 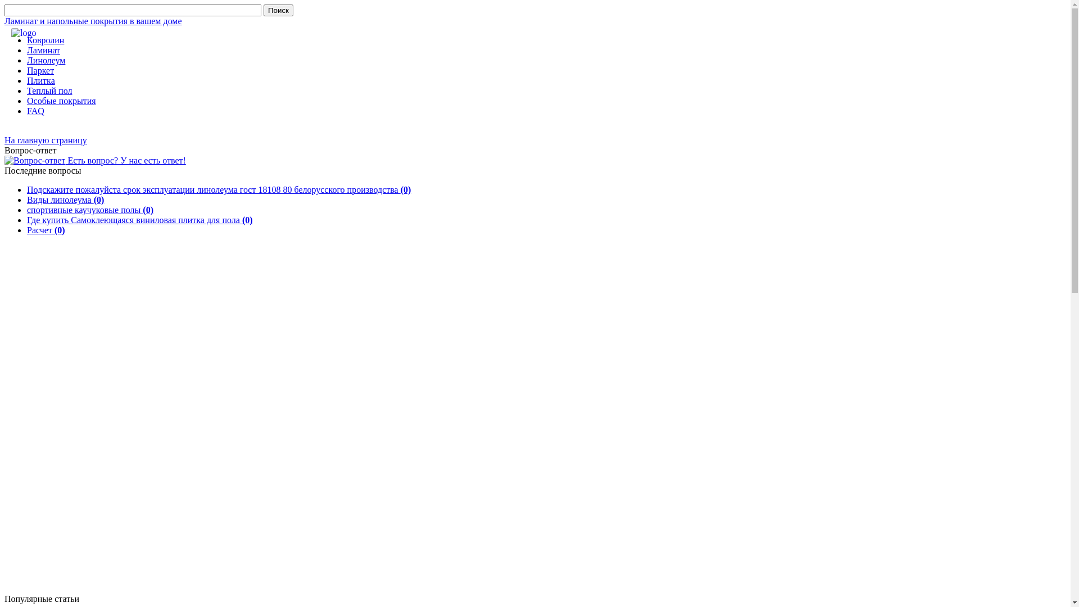 I want to click on Advertisement, so click(x=61, y=423).